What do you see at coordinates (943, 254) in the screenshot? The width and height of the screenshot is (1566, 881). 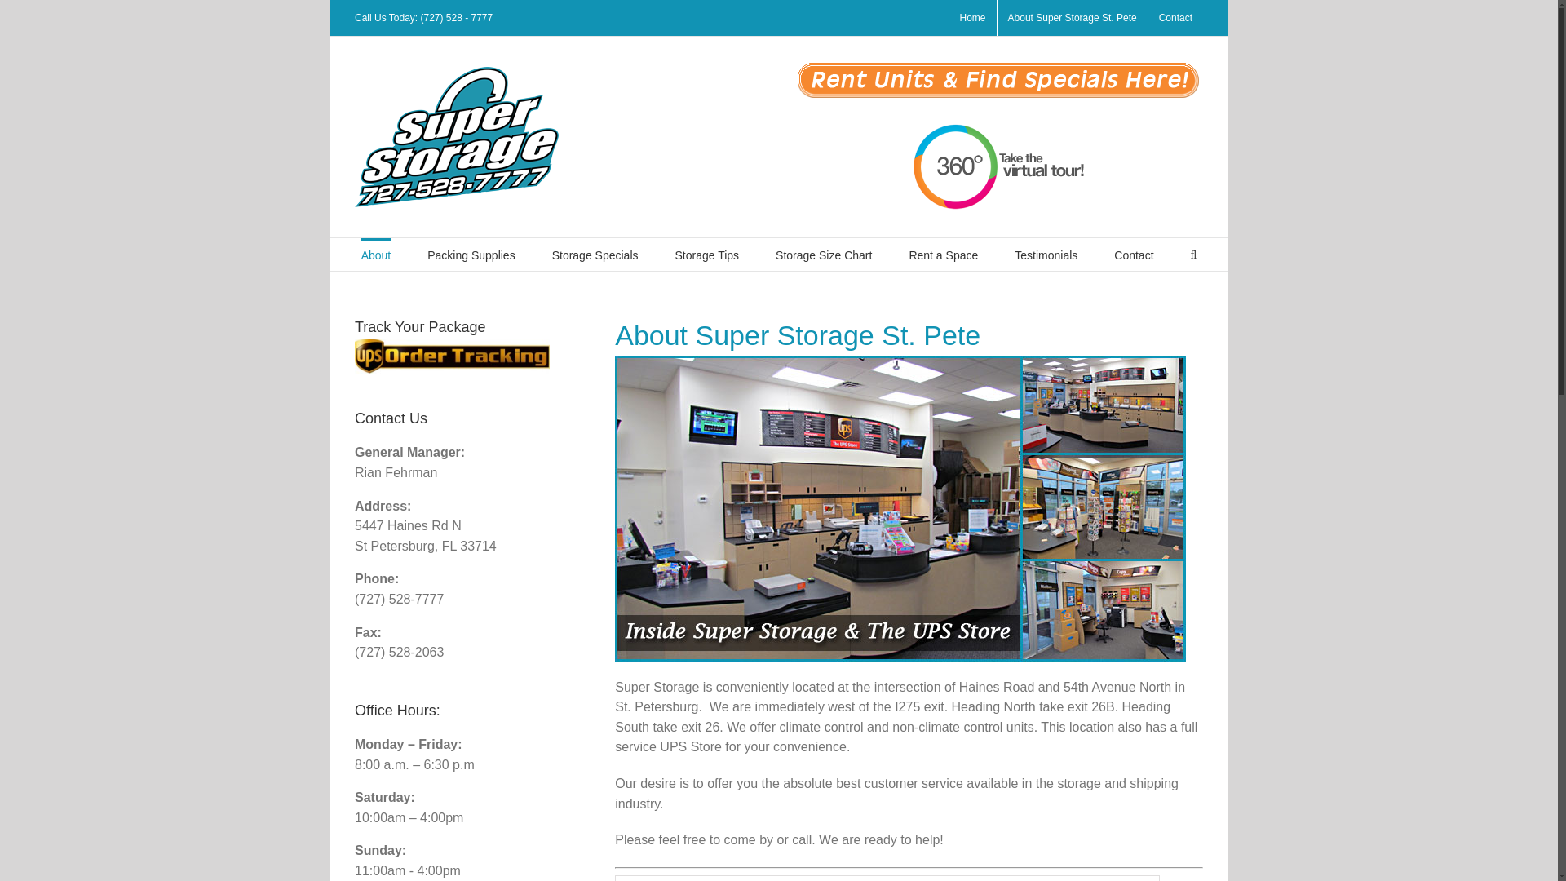 I see `Rent a Space` at bounding box center [943, 254].